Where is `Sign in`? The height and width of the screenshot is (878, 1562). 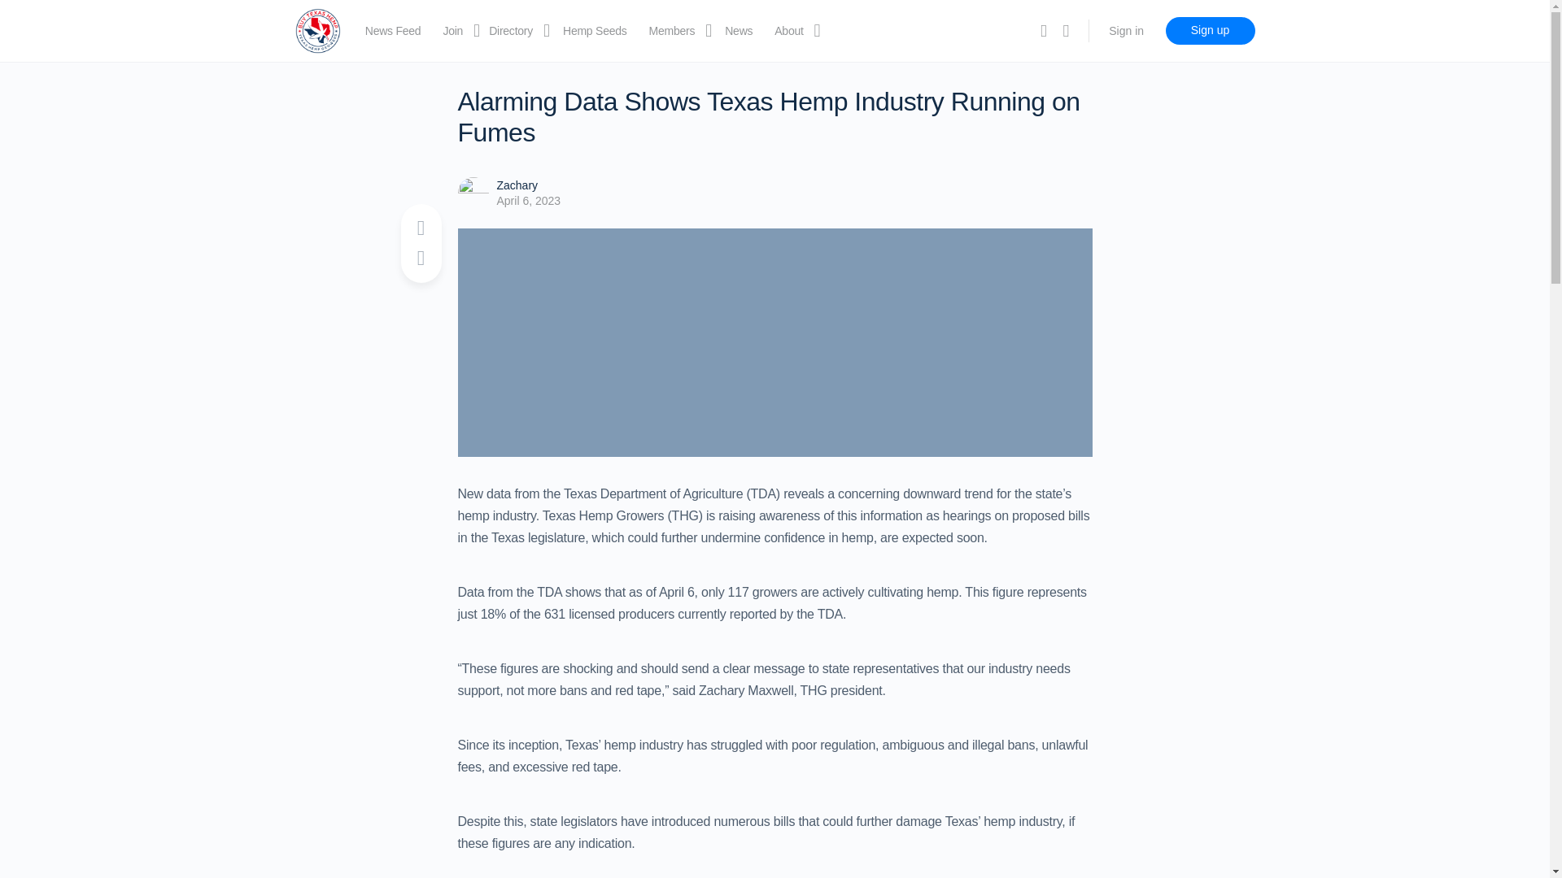 Sign in is located at coordinates (1126, 31).